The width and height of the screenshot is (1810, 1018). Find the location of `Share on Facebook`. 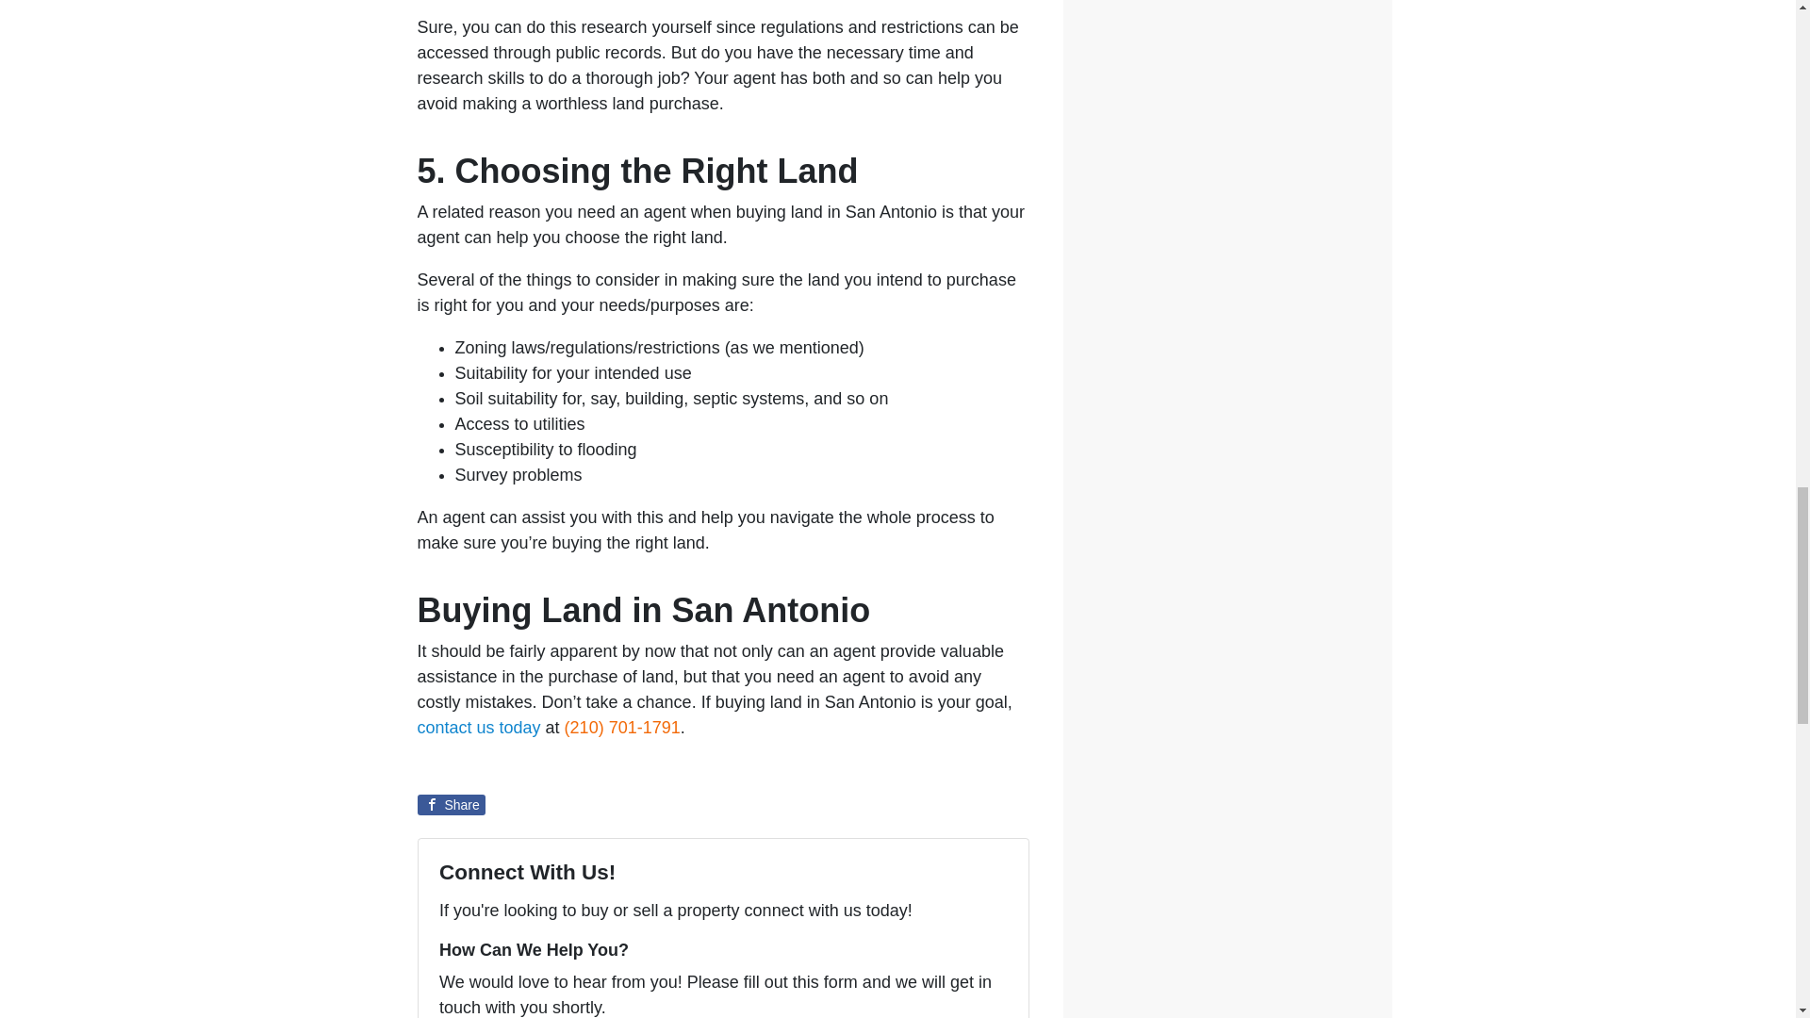

Share on Facebook is located at coordinates (451, 805).